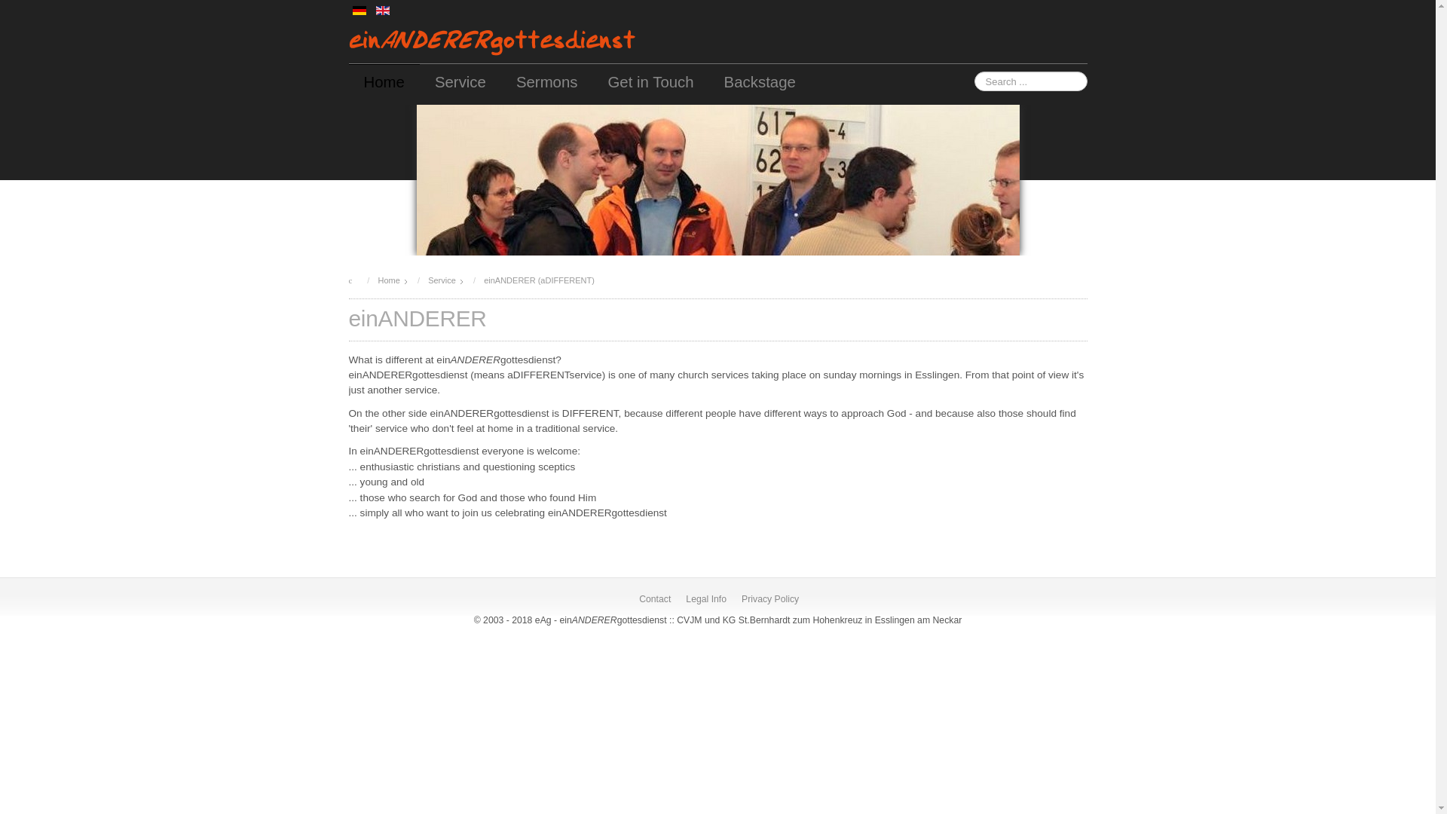 This screenshot has width=1447, height=814. What do you see at coordinates (705, 598) in the screenshot?
I see `Legal Info` at bounding box center [705, 598].